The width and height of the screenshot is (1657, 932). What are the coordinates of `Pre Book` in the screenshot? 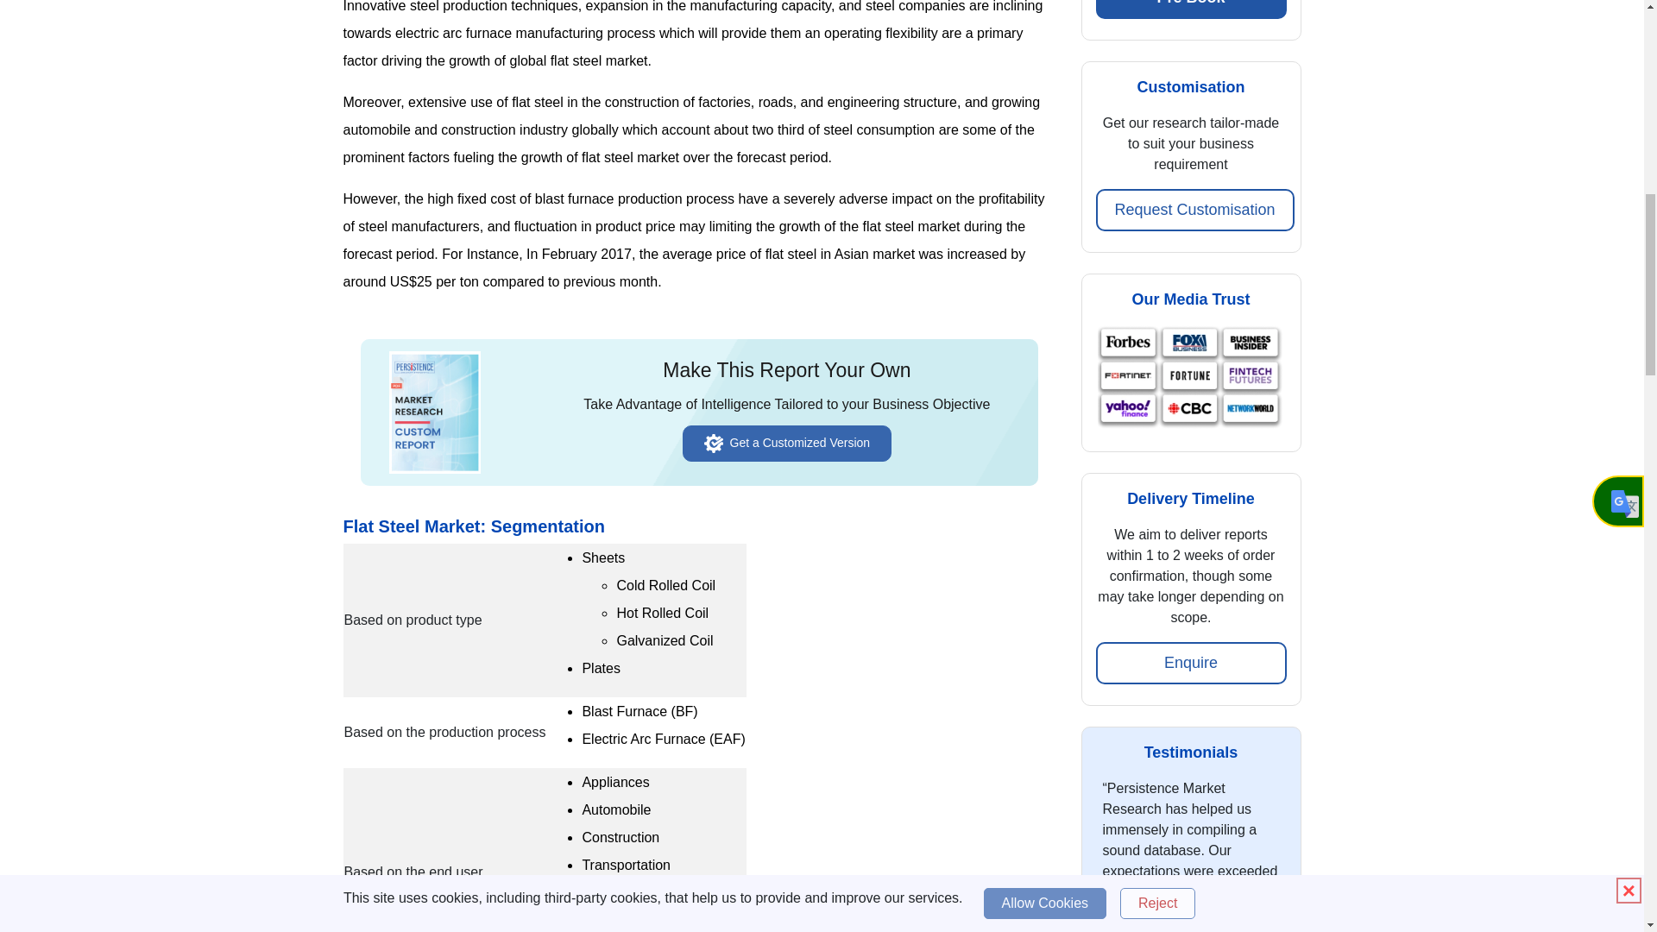 It's located at (1191, 9).